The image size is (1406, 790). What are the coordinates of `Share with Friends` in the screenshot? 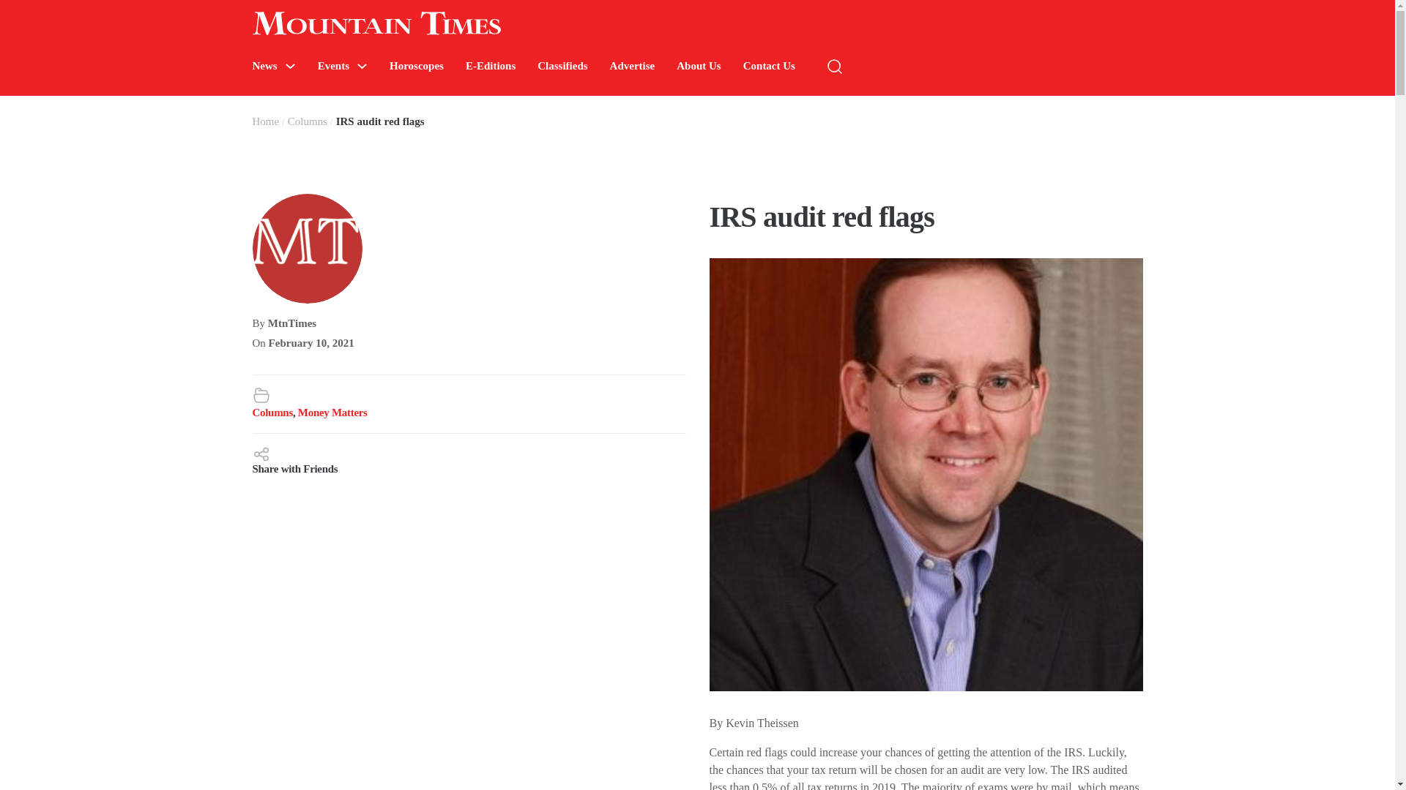 It's located at (469, 459).